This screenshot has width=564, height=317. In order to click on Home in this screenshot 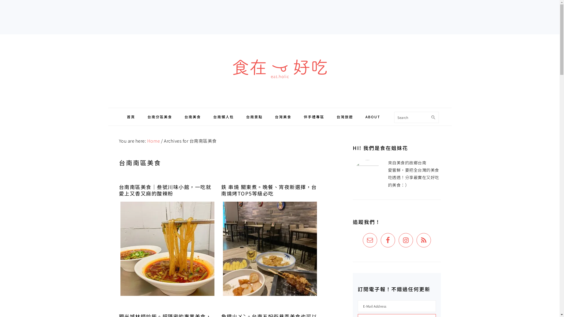, I will do `click(153, 141)`.